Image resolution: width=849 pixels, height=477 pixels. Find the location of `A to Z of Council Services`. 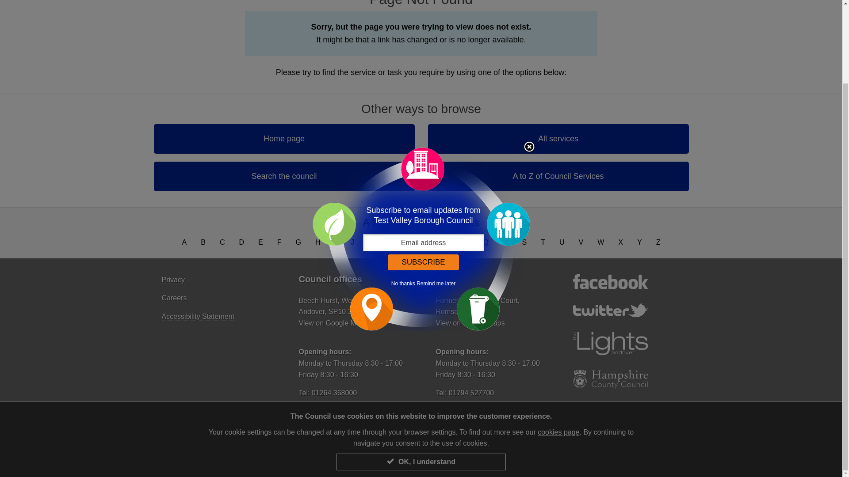

A to Z of Council Services is located at coordinates (558, 177).